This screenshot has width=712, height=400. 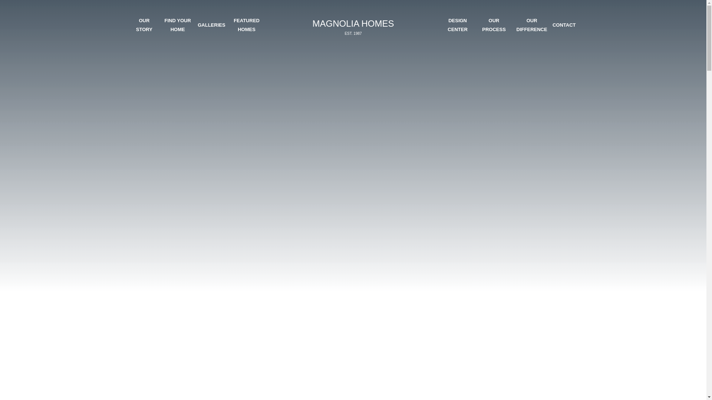 What do you see at coordinates (353, 27) in the screenshot?
I see `GALLERIES` at bounding box center [353, 27].